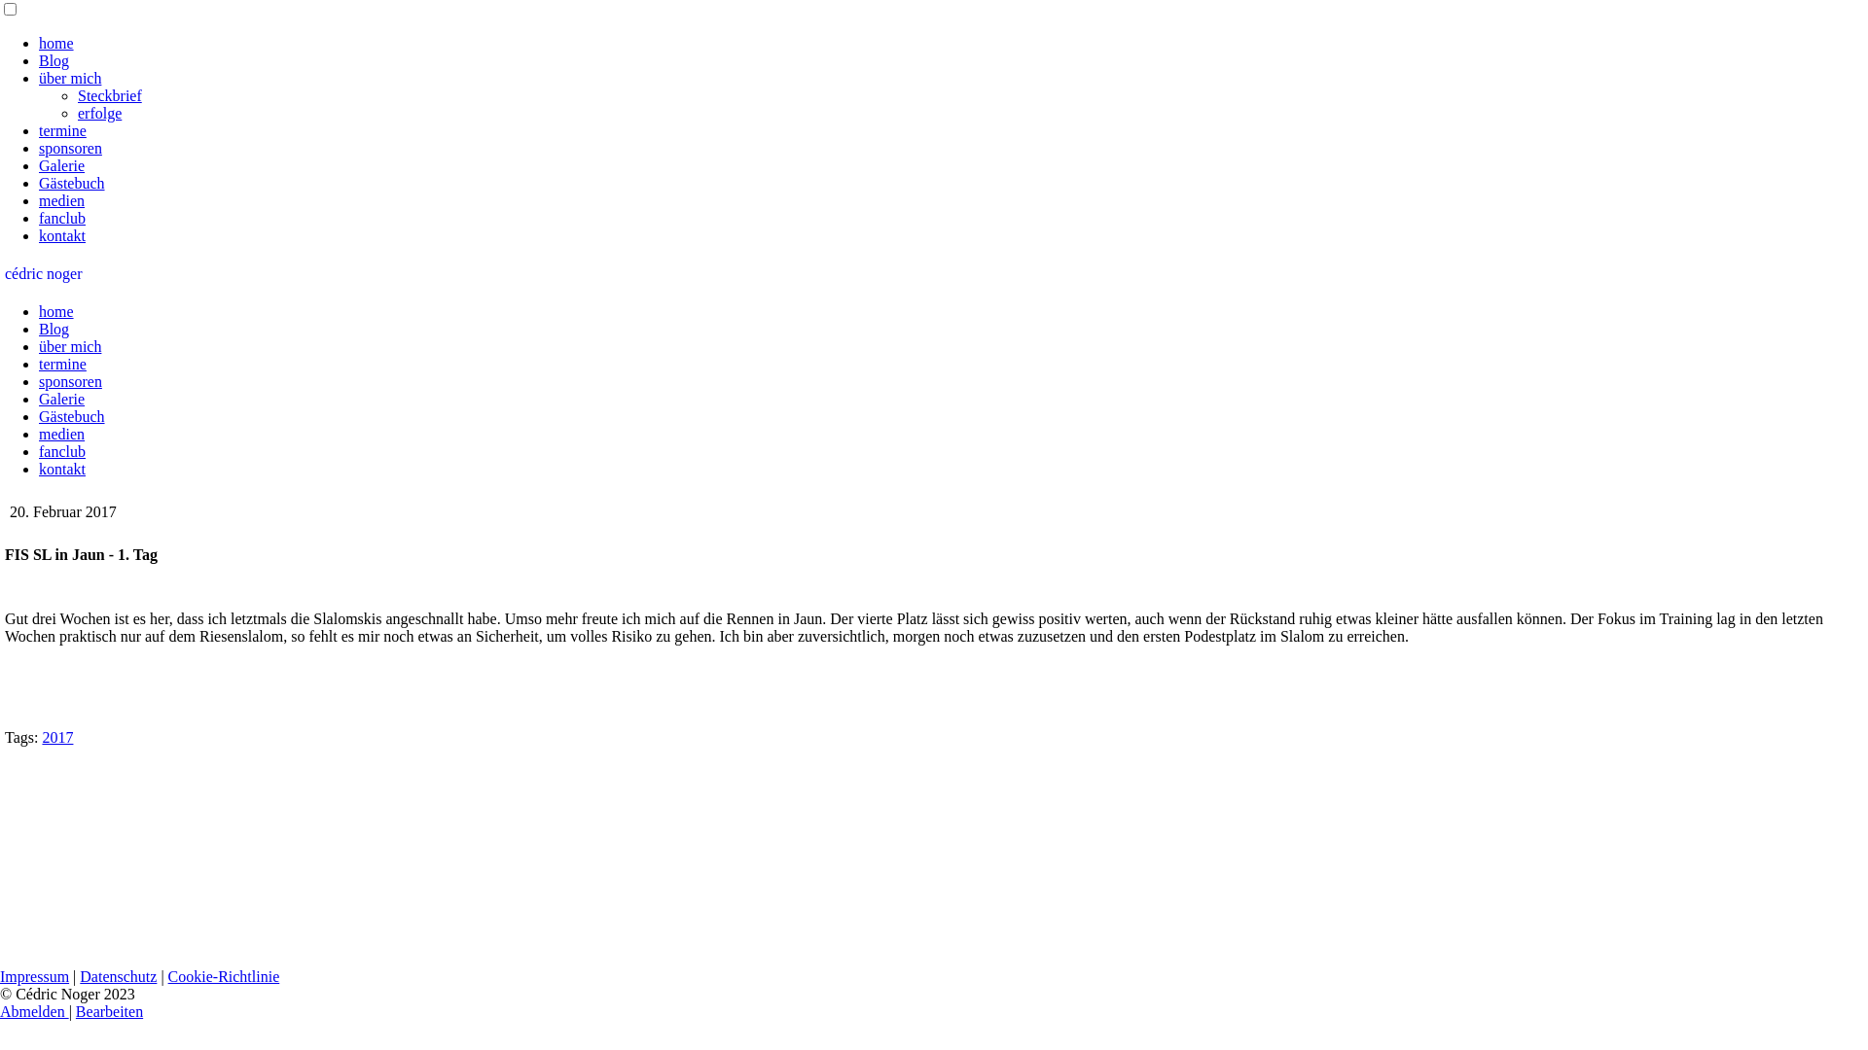 The height and width of the screenshot is (1050, 1868). Describe the element at coordinates (54, 329) in the screenshot. I see `Blog` at that location.